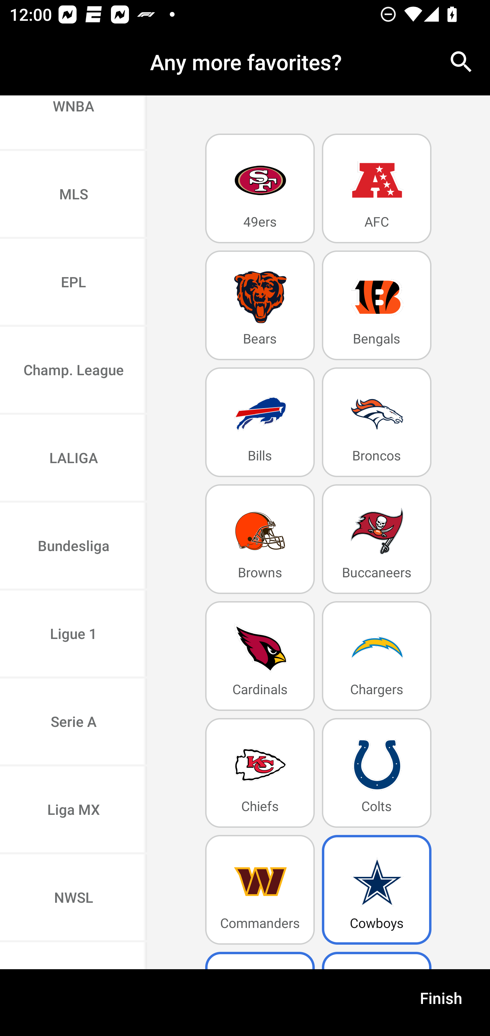 The image size is (490, 1036). Describe the element at coordinates (73, 123) in the screenshot. I see `WNBA` at that location.